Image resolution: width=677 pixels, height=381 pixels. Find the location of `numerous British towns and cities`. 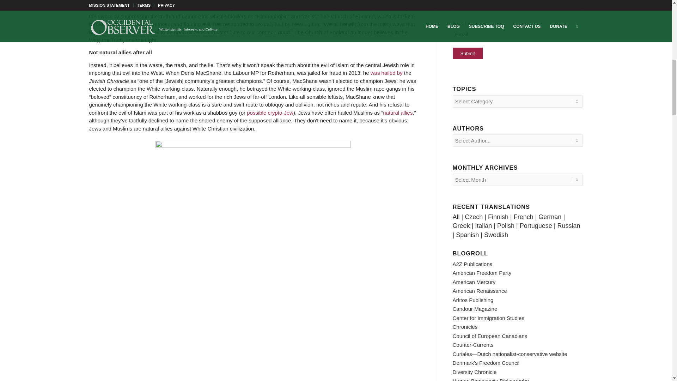

numerous British towns and cities is located at coordinates (350, 1).